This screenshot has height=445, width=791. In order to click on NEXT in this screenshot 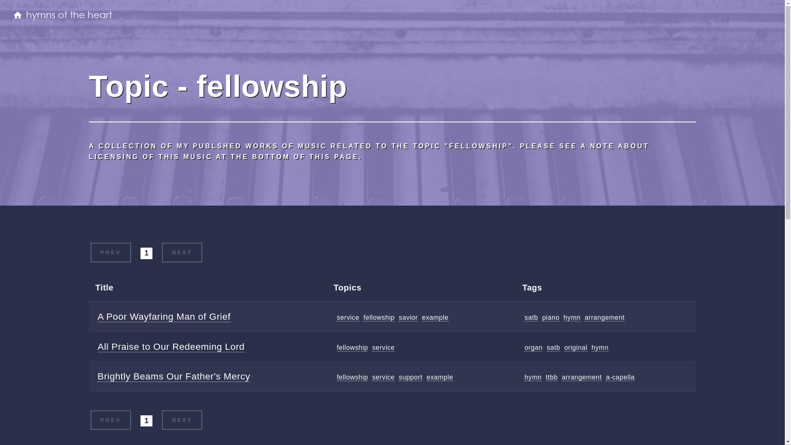, I will do `click(182, 420)`.